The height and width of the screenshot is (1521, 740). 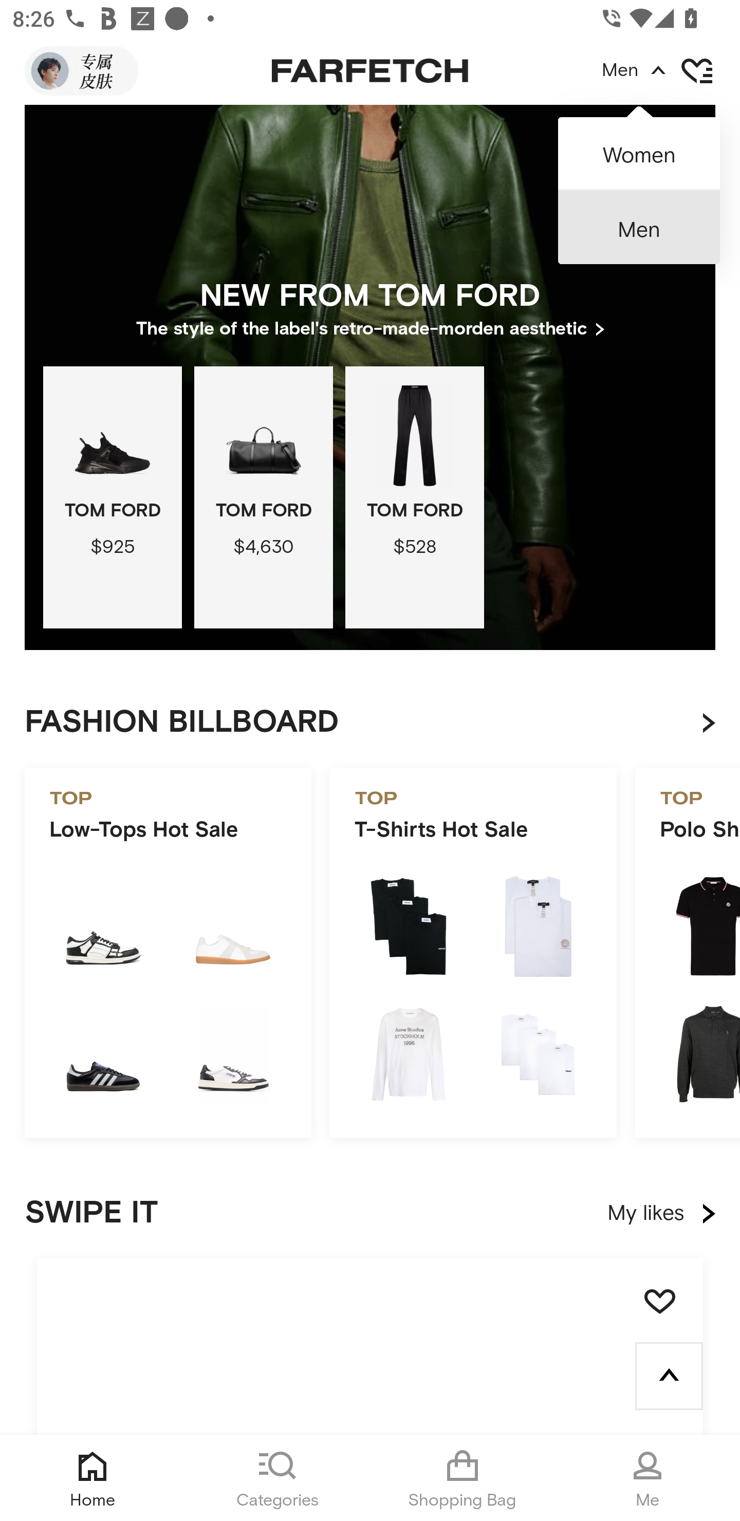 What do you see at coordinates (639, 227) in the screenshot?
I see `Men` at bounding box center [639, 227].